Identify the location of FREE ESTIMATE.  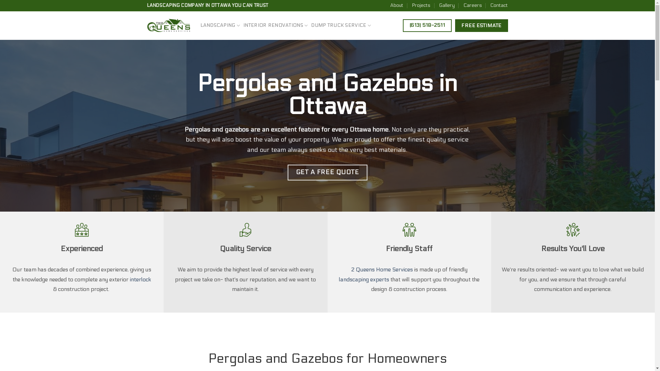
(482, 25).